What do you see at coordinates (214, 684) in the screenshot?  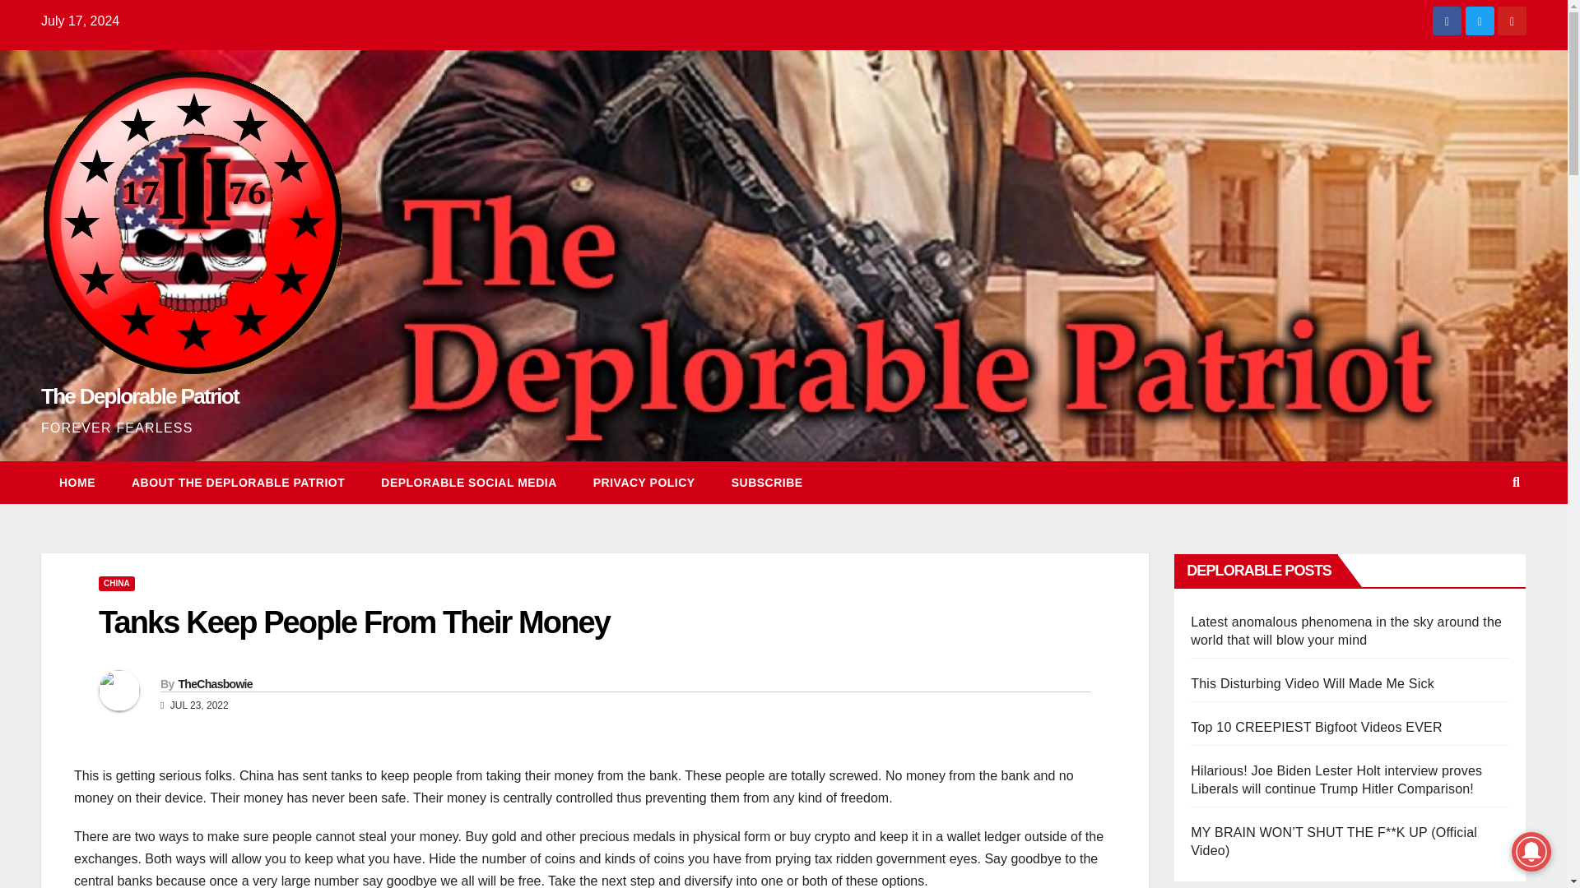 I see `TheChasbowie` at bounding box center [214, 684].